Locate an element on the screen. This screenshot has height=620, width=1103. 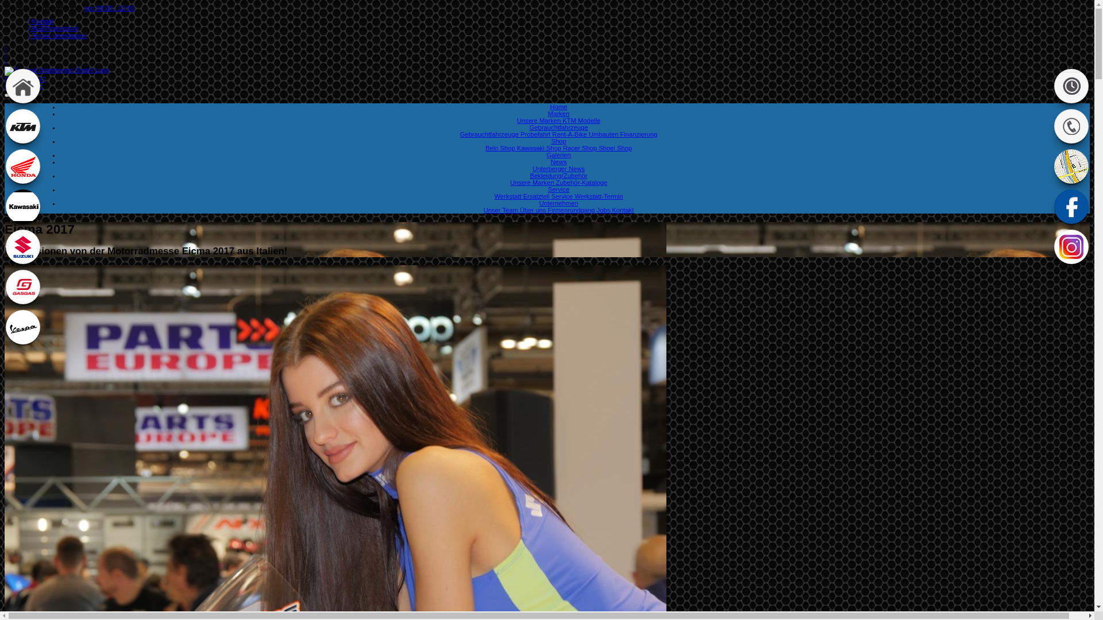
Probefahrt is located at coordinates (537, 134).